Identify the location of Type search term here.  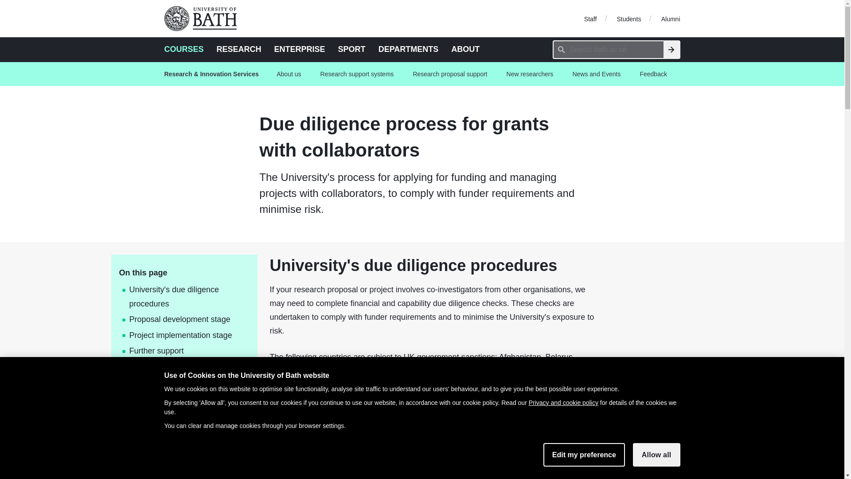
(608, 49).